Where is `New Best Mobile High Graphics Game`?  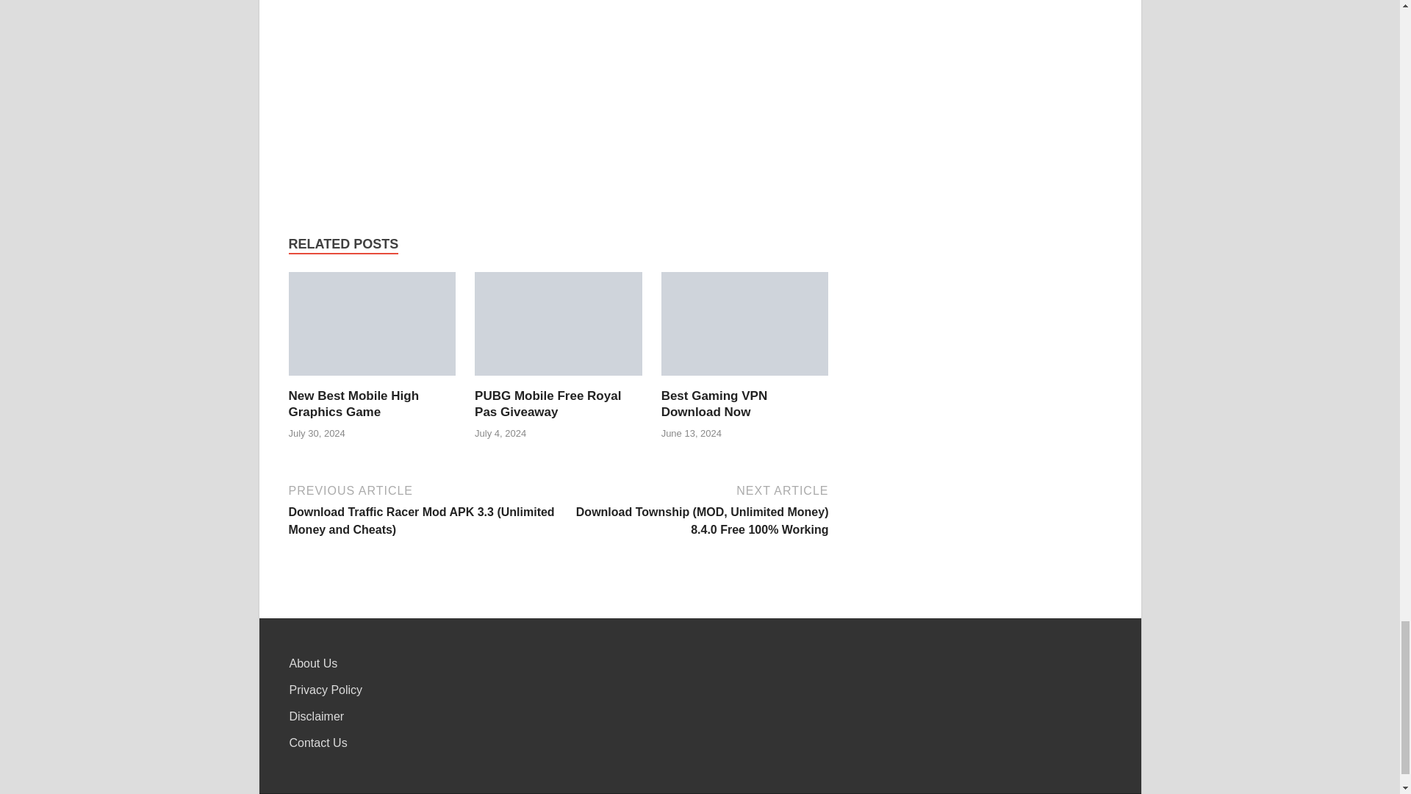
New Best Mobile High Graphics Game is located at coordinates (372, 323).